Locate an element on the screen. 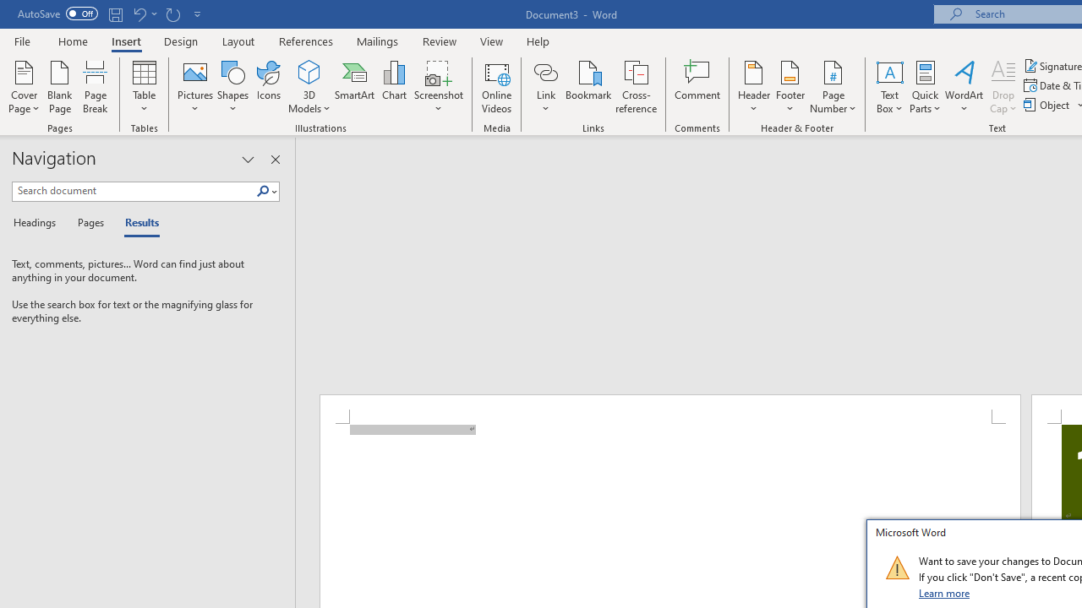 The image size is (1082, 608). Chart... is located at coordinates (394, 86).